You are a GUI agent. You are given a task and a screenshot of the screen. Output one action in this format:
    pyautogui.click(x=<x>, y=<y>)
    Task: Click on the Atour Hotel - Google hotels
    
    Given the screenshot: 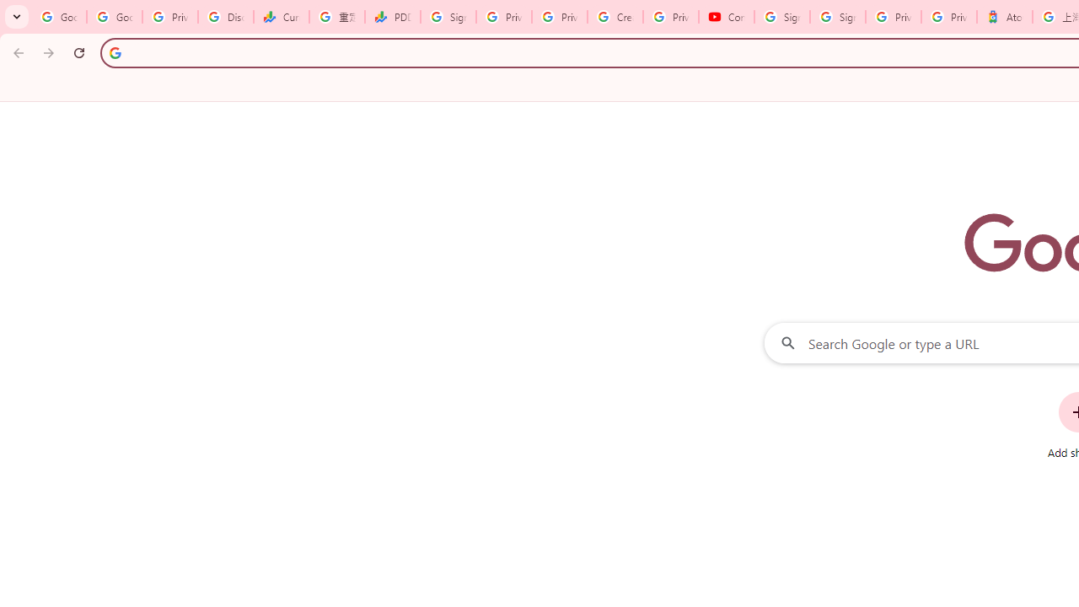 What is the action you would take?
    pyautogui.click(x=1004, y=17)
    